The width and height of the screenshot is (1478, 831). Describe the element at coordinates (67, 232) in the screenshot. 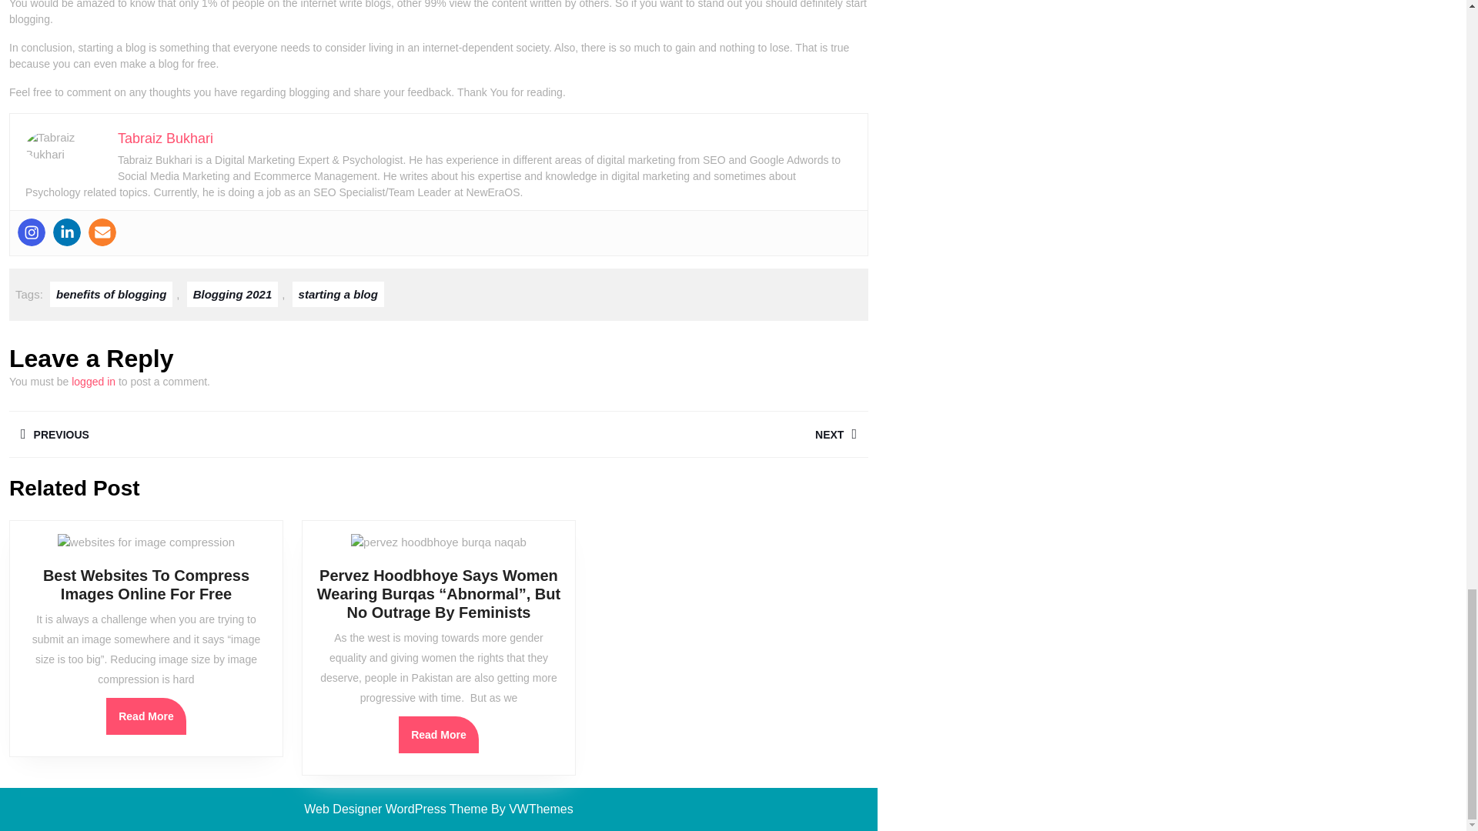

I see `Linkedin` at that location.